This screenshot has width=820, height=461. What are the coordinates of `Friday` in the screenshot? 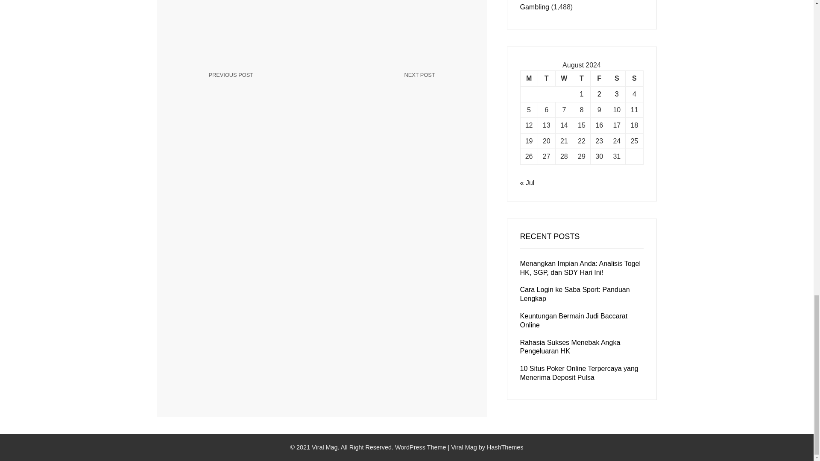 It's located at (529, 79).